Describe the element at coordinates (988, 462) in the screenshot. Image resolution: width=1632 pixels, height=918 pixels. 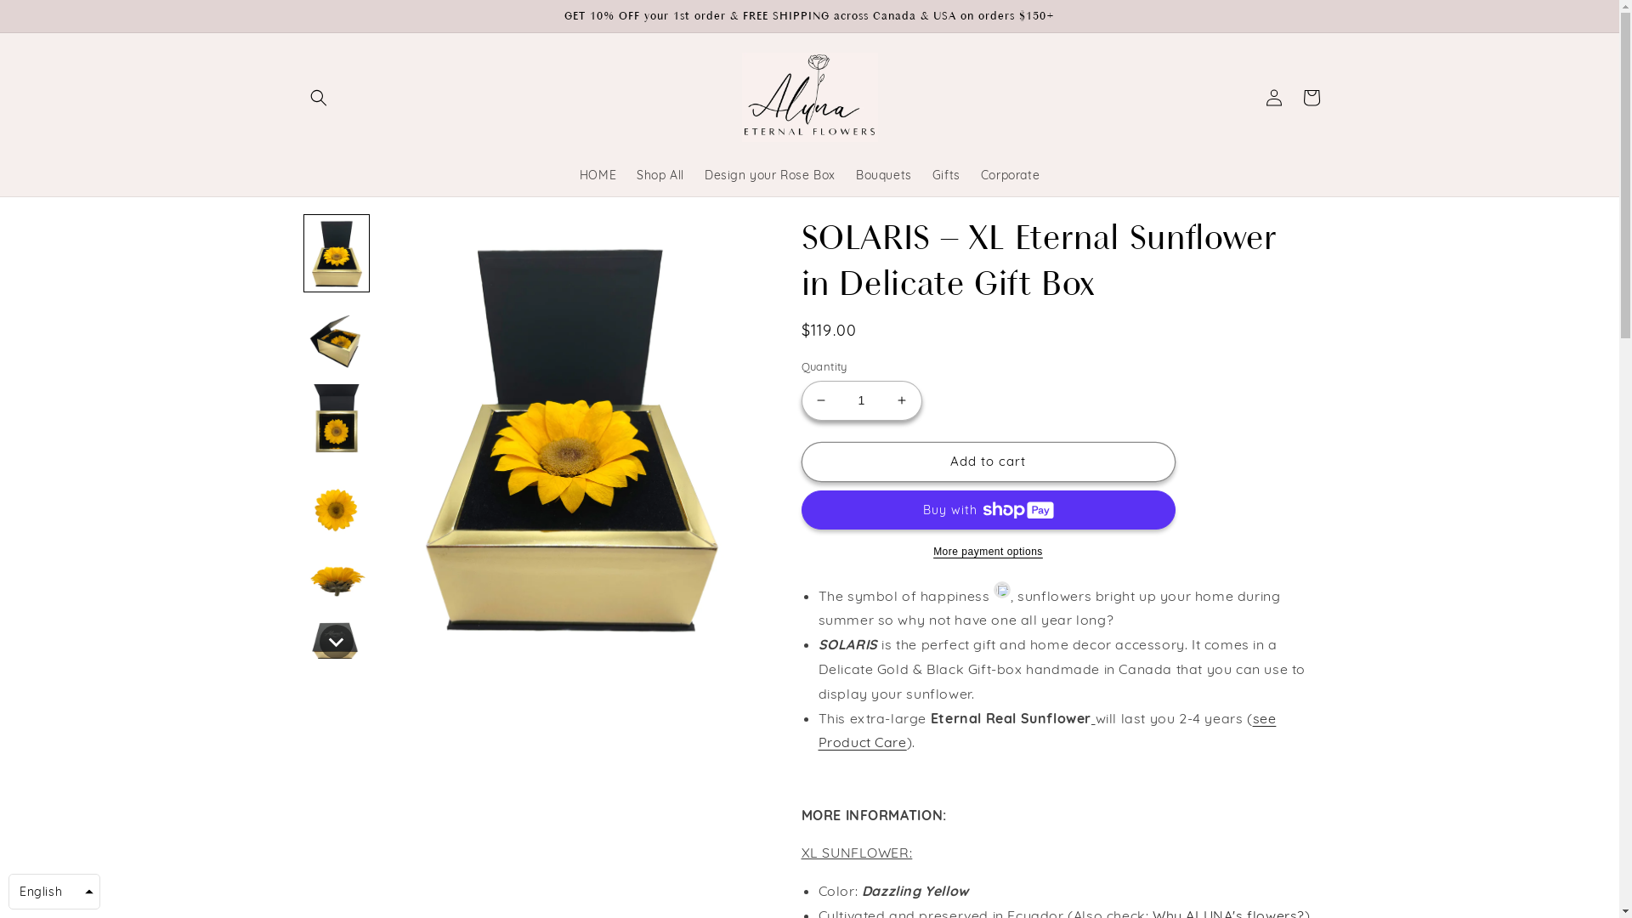
I see `Add to cart` at that location.